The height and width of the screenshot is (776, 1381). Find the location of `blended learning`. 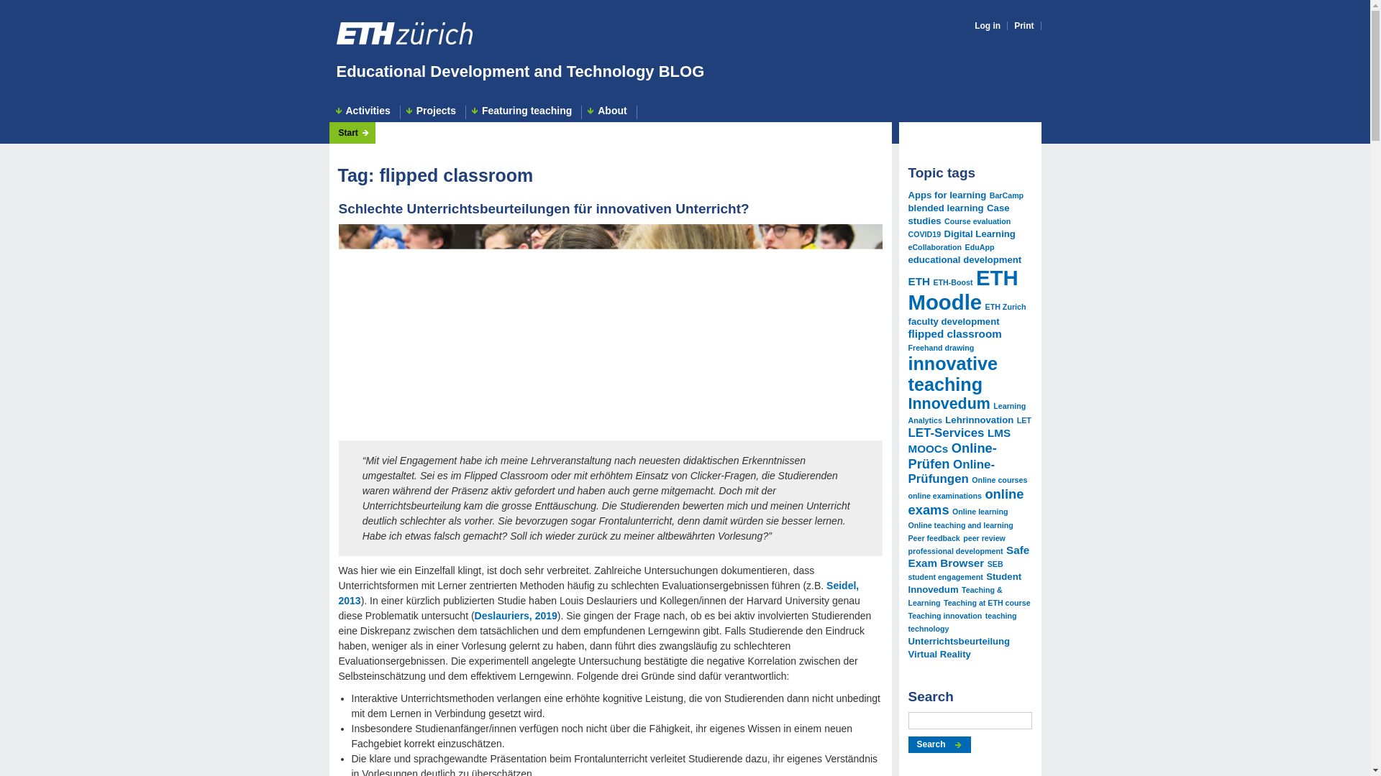

blended learning is located at coordinates (945, 208).